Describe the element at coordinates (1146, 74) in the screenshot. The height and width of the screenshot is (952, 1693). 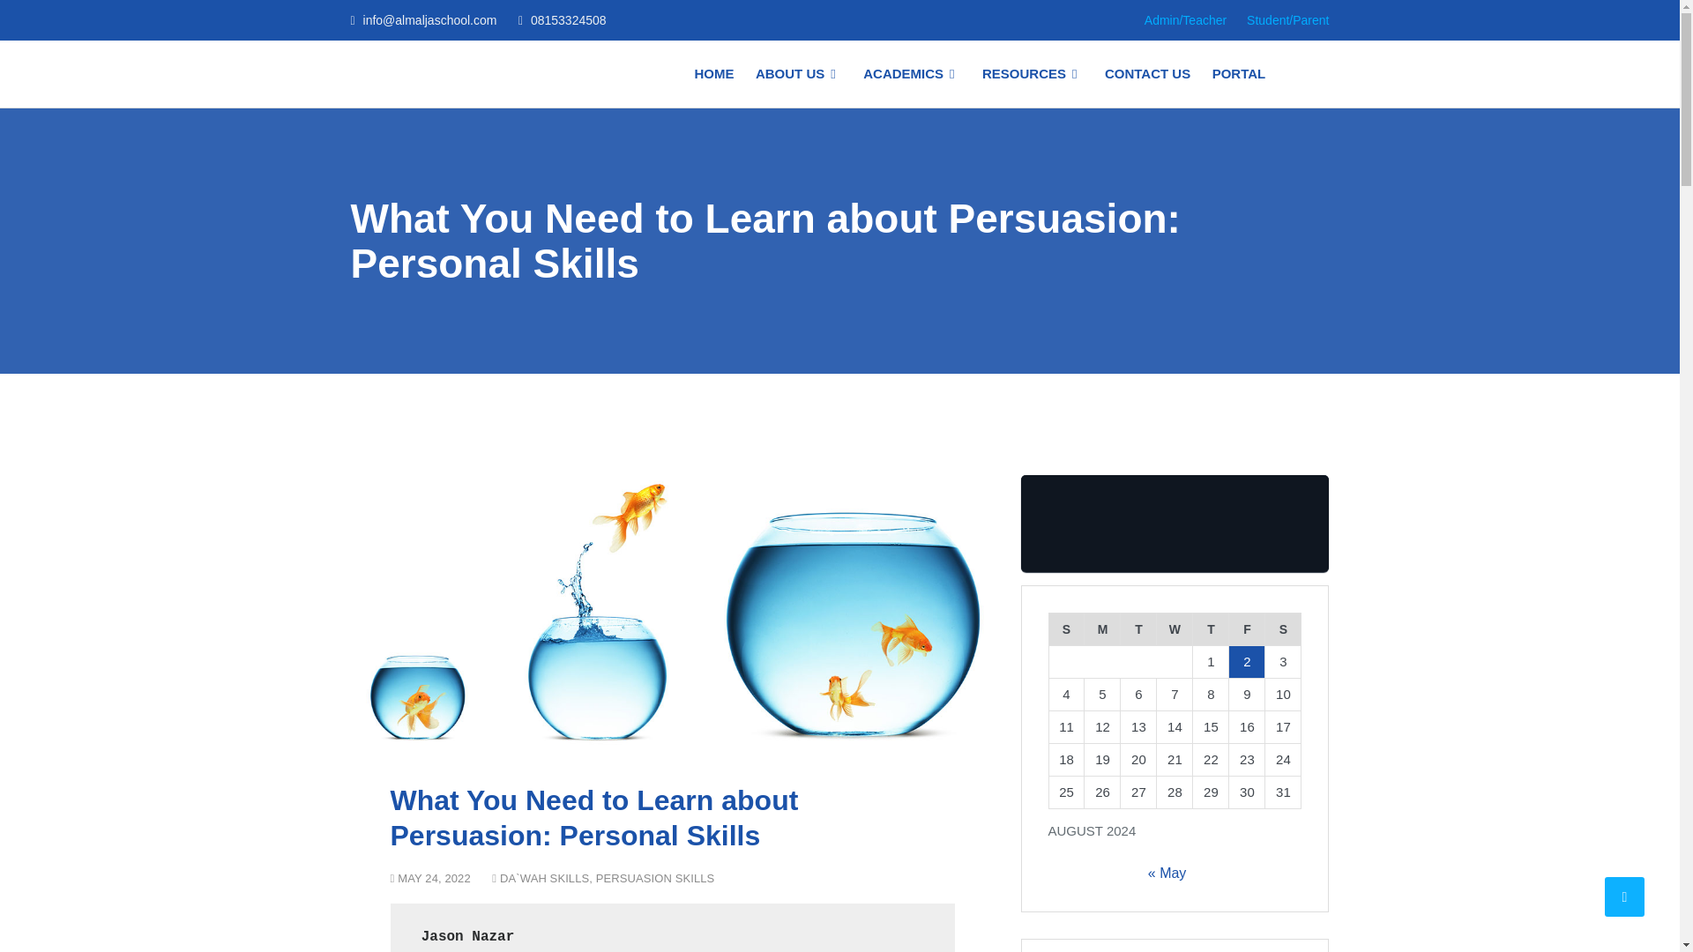
I see `CONTACT US` at that location.